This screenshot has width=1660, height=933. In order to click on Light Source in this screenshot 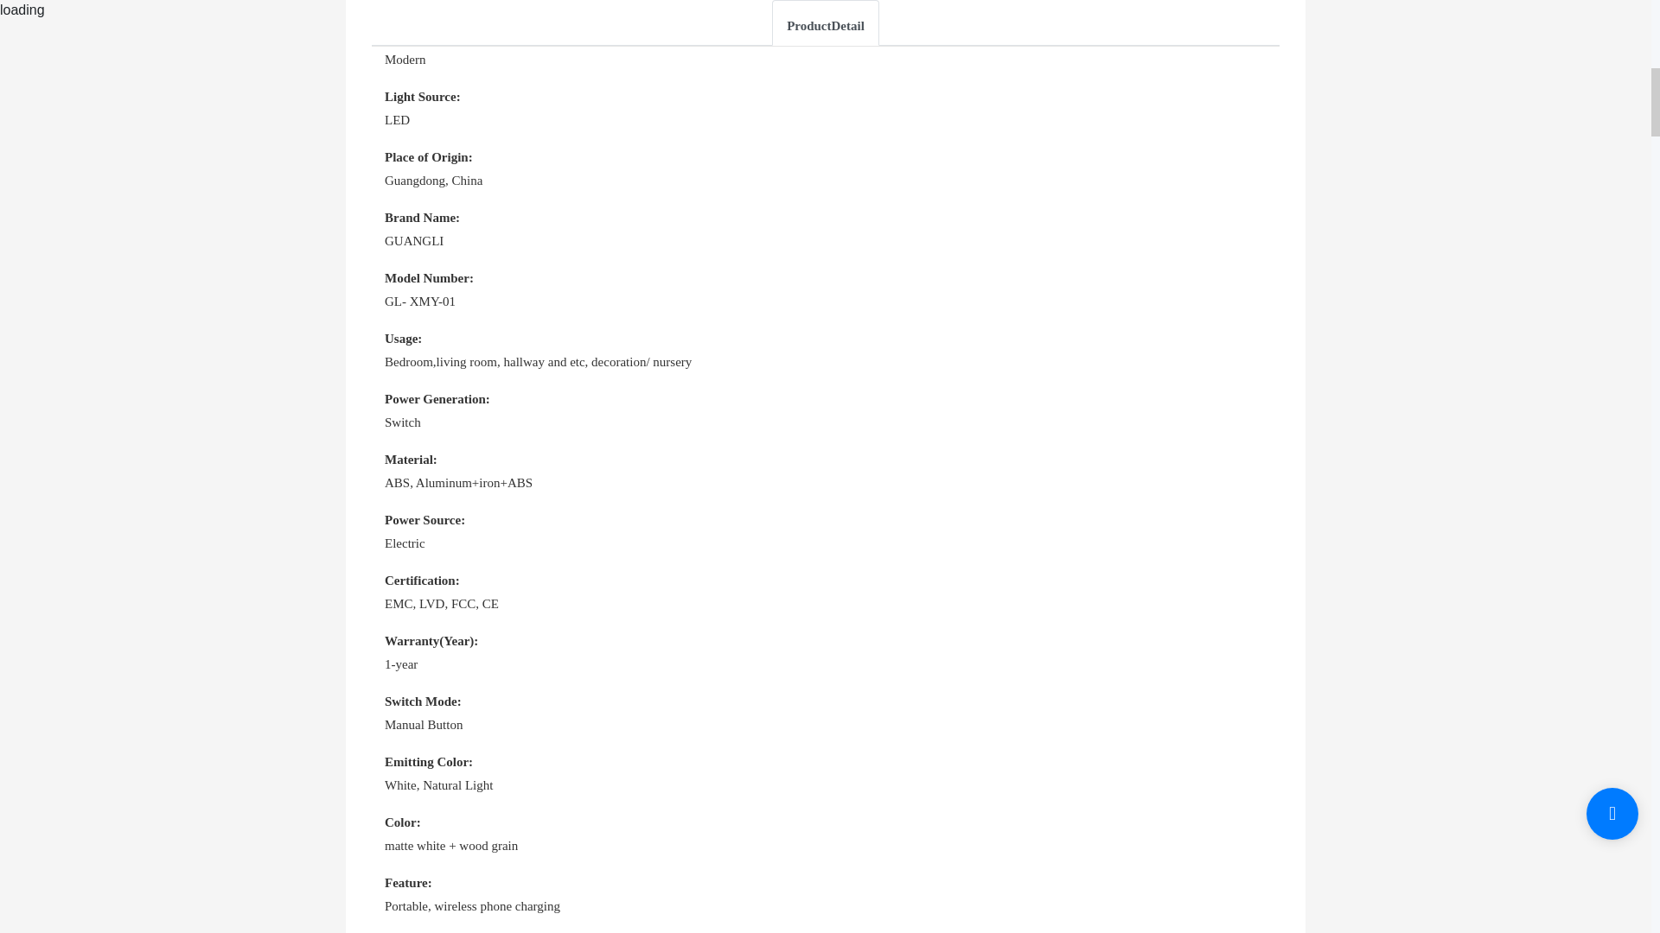, I will do `click(423, 96)`.